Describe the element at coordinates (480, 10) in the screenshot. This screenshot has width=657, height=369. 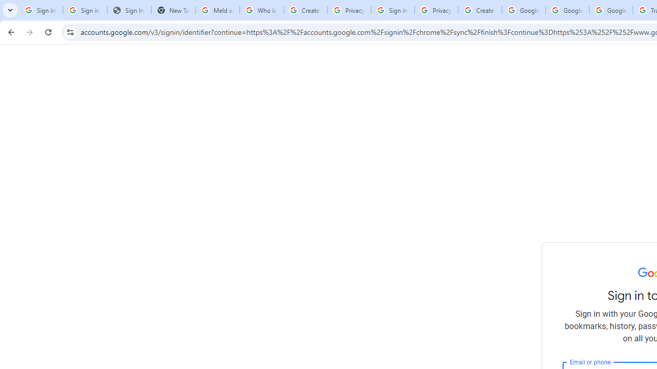
I see `Create your Google Account` at that location.